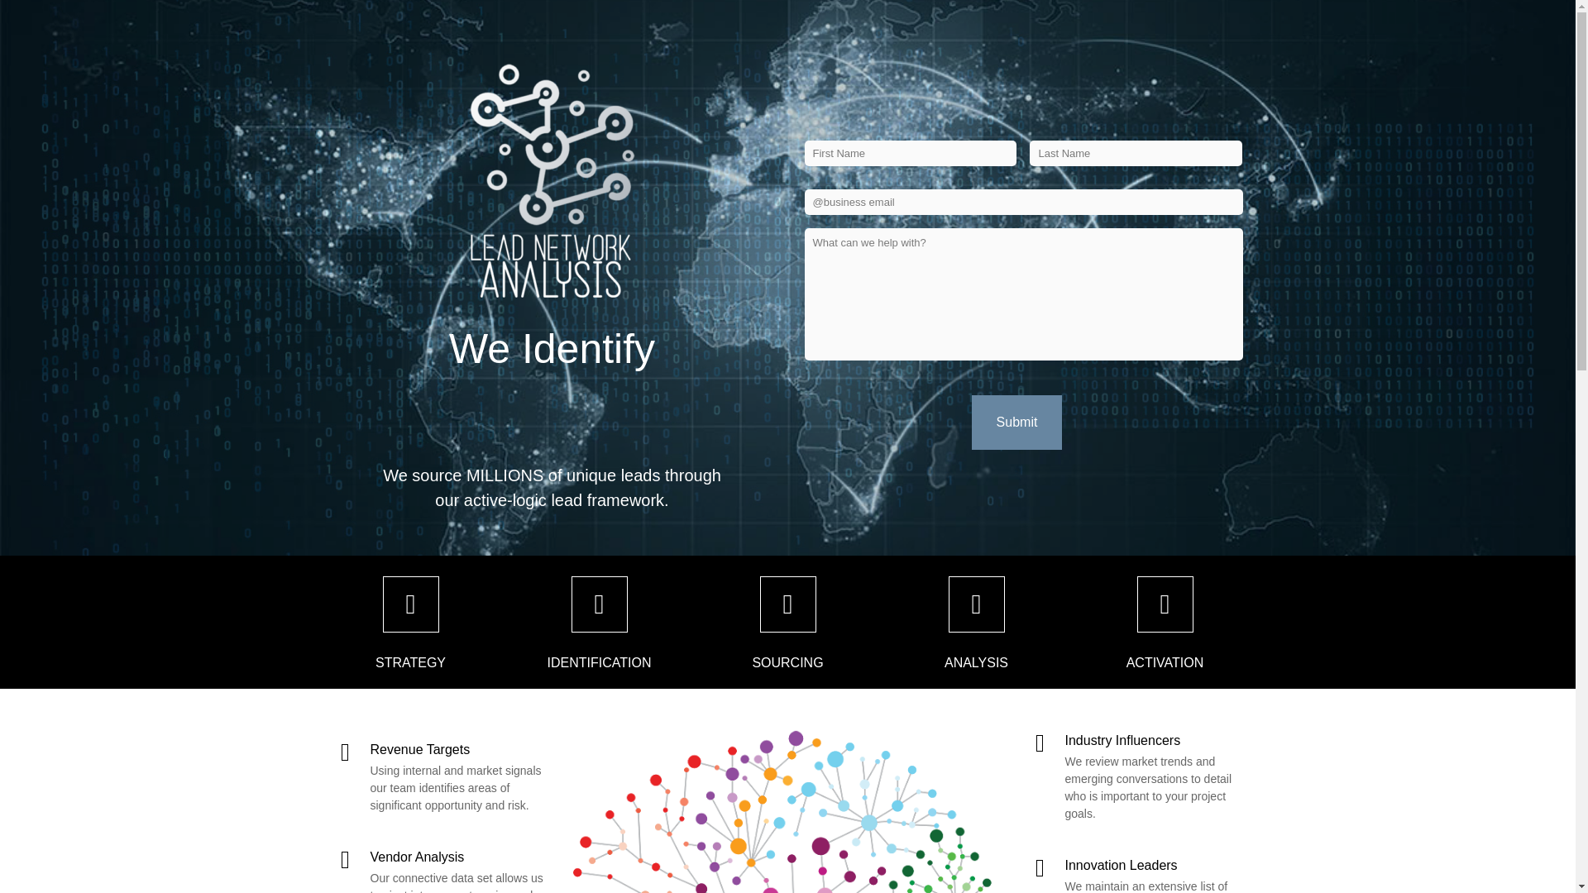 This screenshot has height=893, width=1588. What do you see at coordinates (1017, 423) in the screenshot?
I see `Submit` at bounding box center [1017, 423].